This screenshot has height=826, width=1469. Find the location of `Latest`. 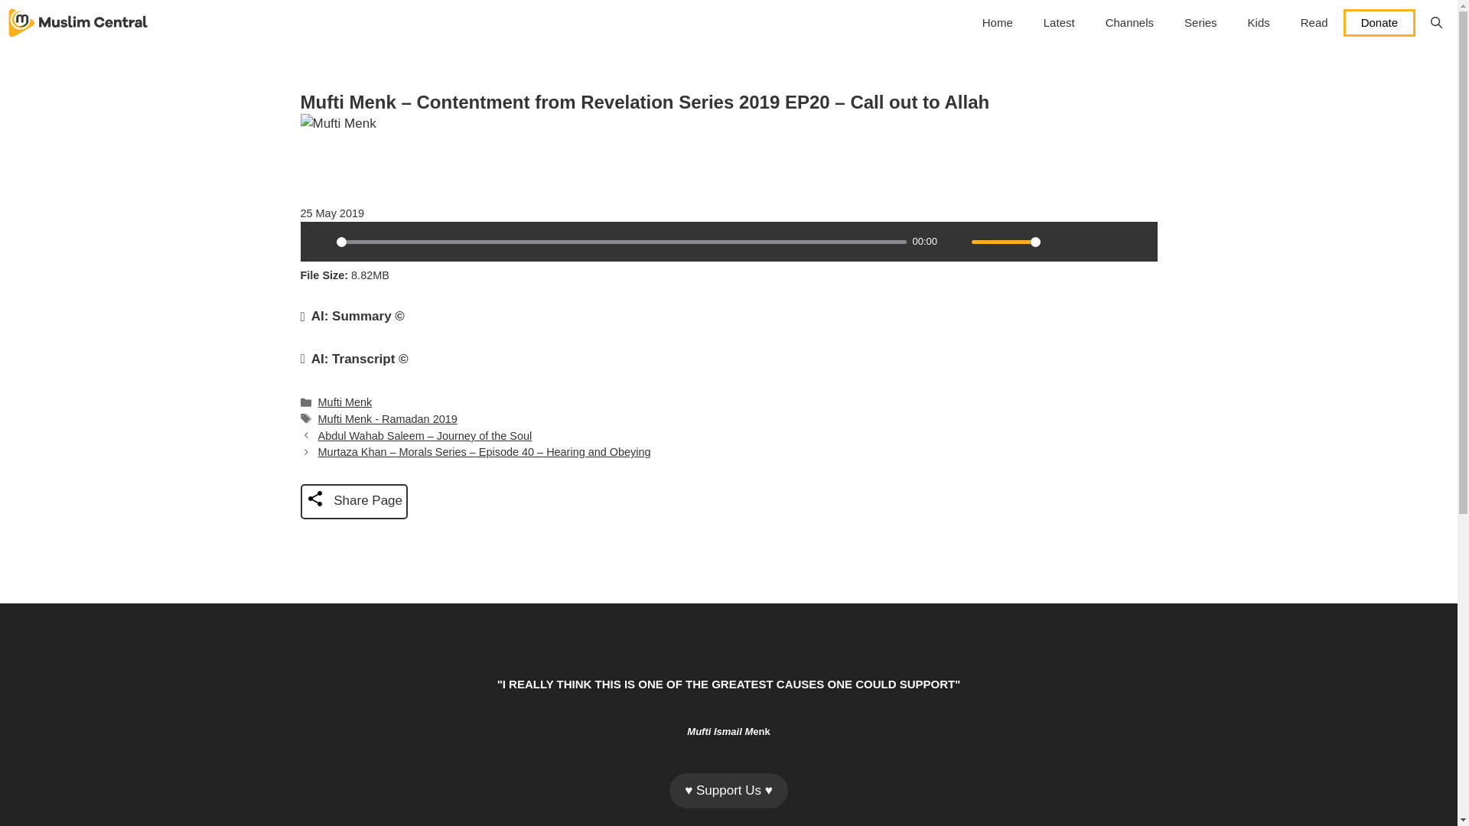

Latest is located at coordinates (1059, 23).